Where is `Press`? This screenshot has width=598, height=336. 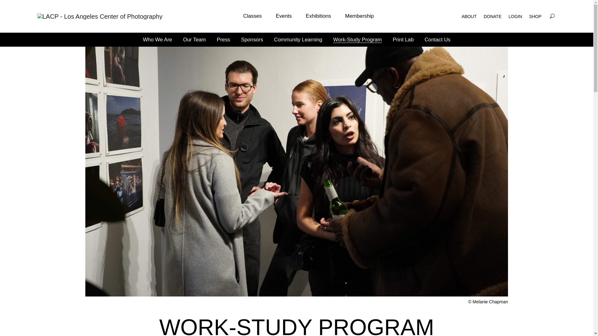 Press is located at coordinates (223, 40).